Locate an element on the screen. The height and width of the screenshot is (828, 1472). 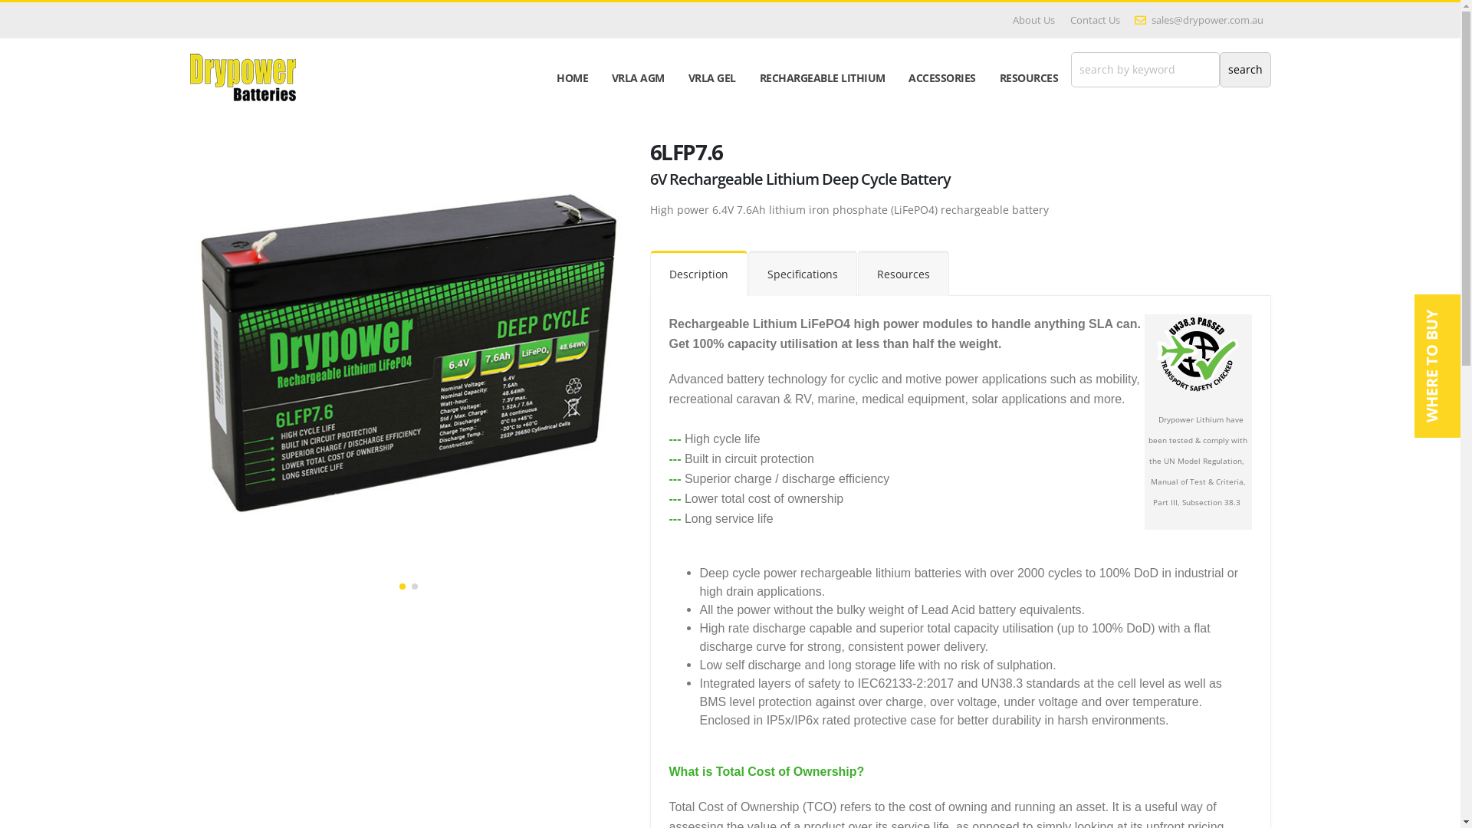
VRLA GEL is located at coordinates (711, 78).